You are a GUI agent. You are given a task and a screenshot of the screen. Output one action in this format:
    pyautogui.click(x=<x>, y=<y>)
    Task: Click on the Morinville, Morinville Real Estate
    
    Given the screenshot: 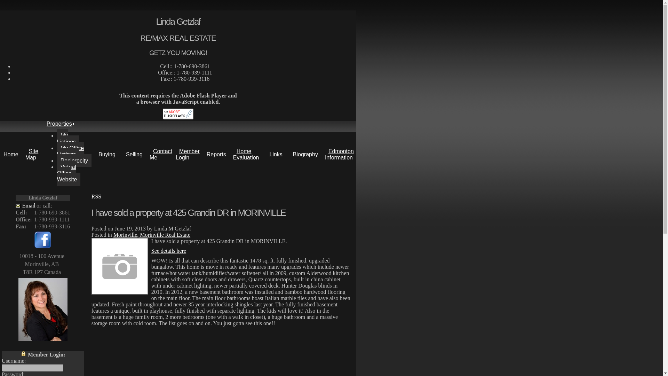 What is the action you would take?
    pyautogui.click(x=152, y=235)
    